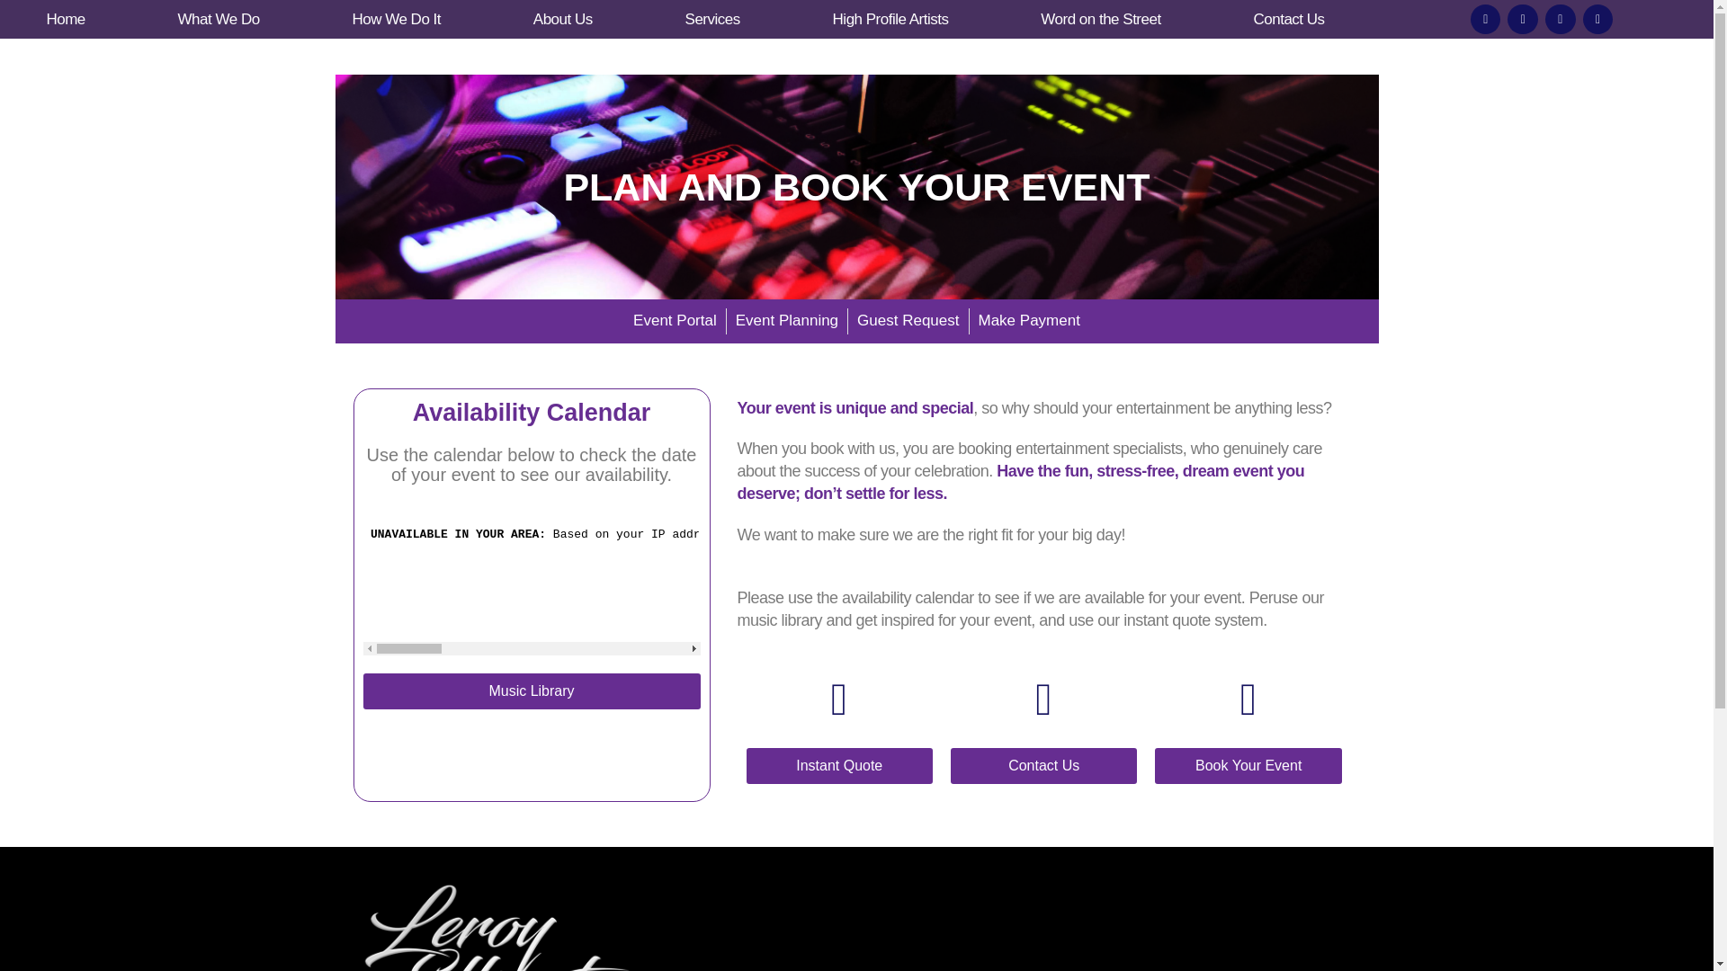 The image size is (1727, 971). Describe the element at coordinates (890, 20) in the screenshot. I see `High Profile Artists` at that location.